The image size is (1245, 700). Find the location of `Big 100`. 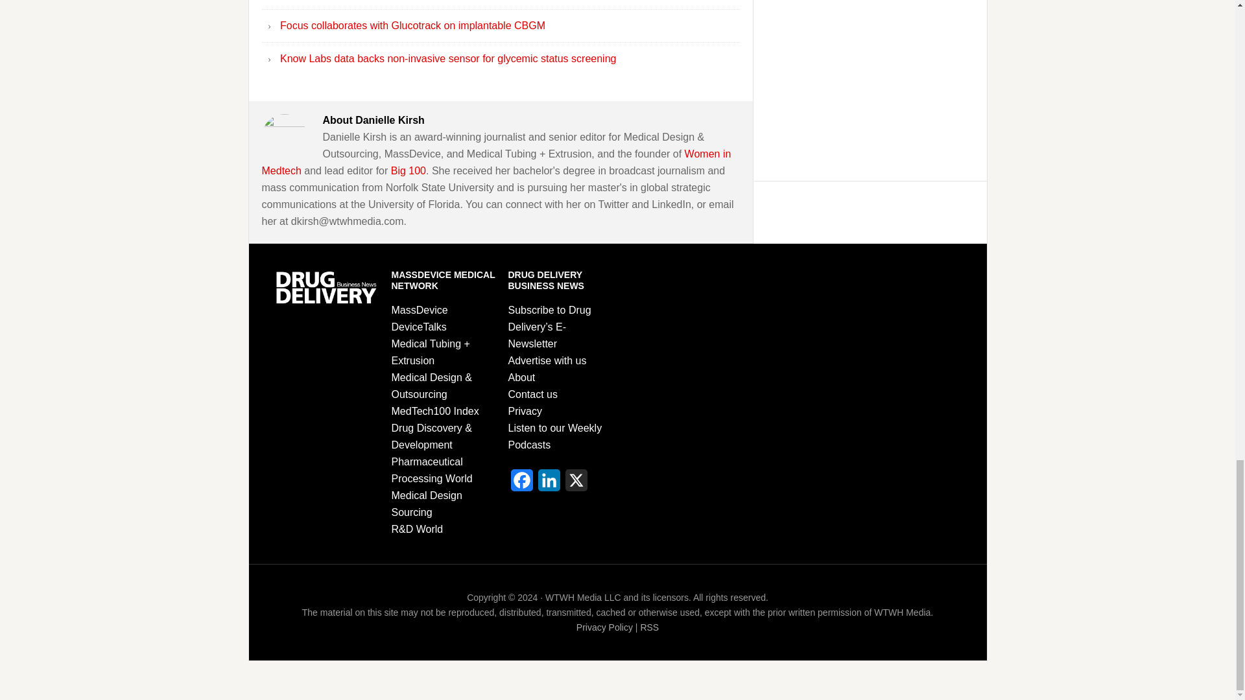

Big 100 is located at coordinates (408, 170).